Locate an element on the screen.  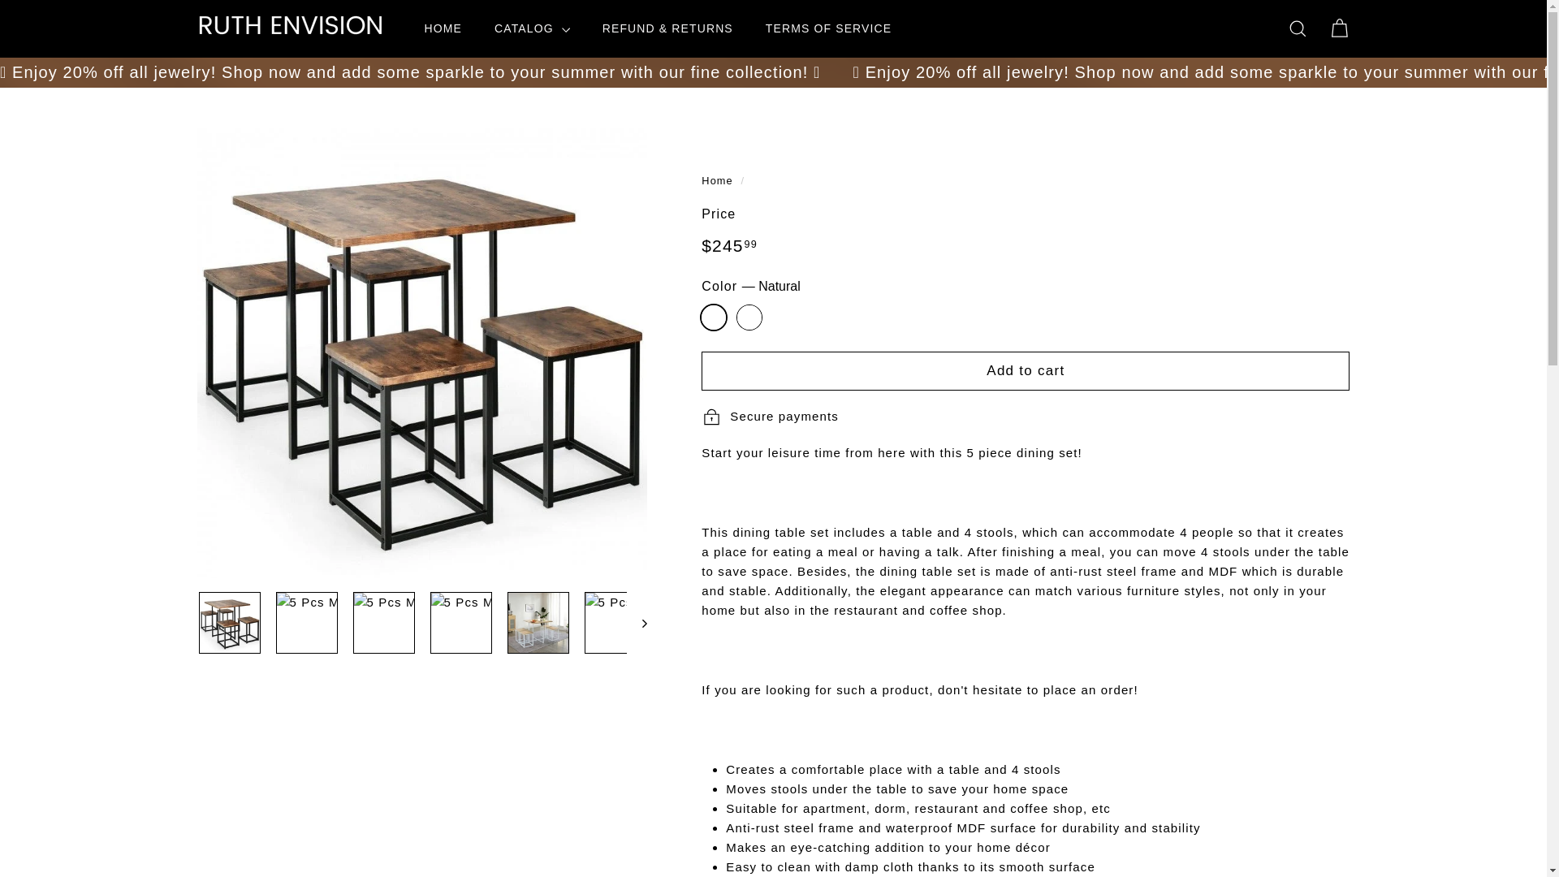
HOME is located at coordinates (443, 28).